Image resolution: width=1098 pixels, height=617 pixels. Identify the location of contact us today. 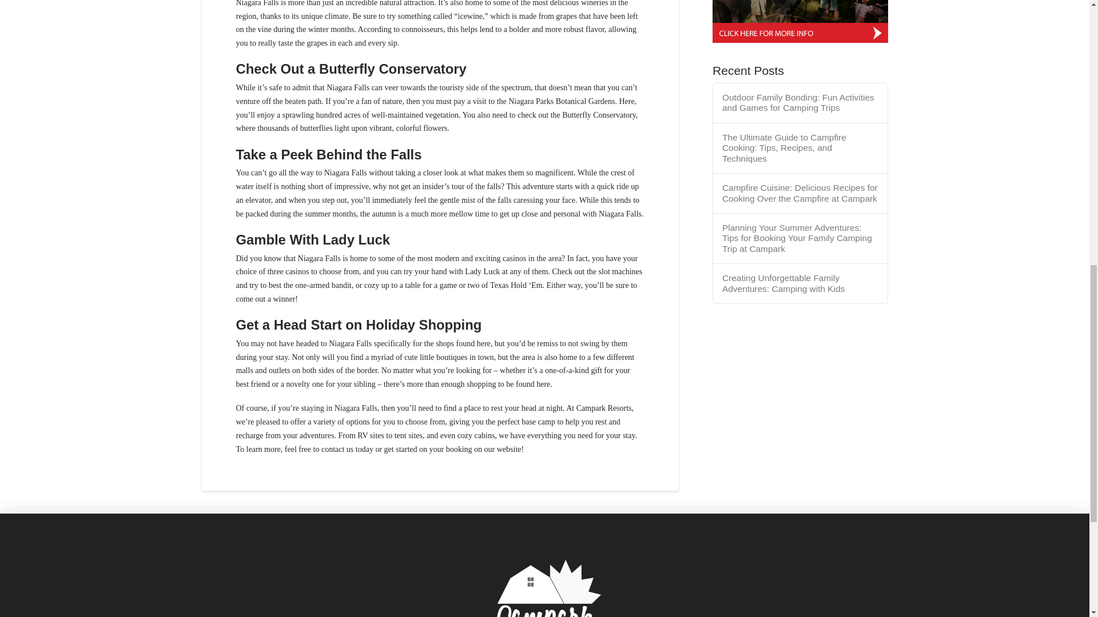
(347, 449).